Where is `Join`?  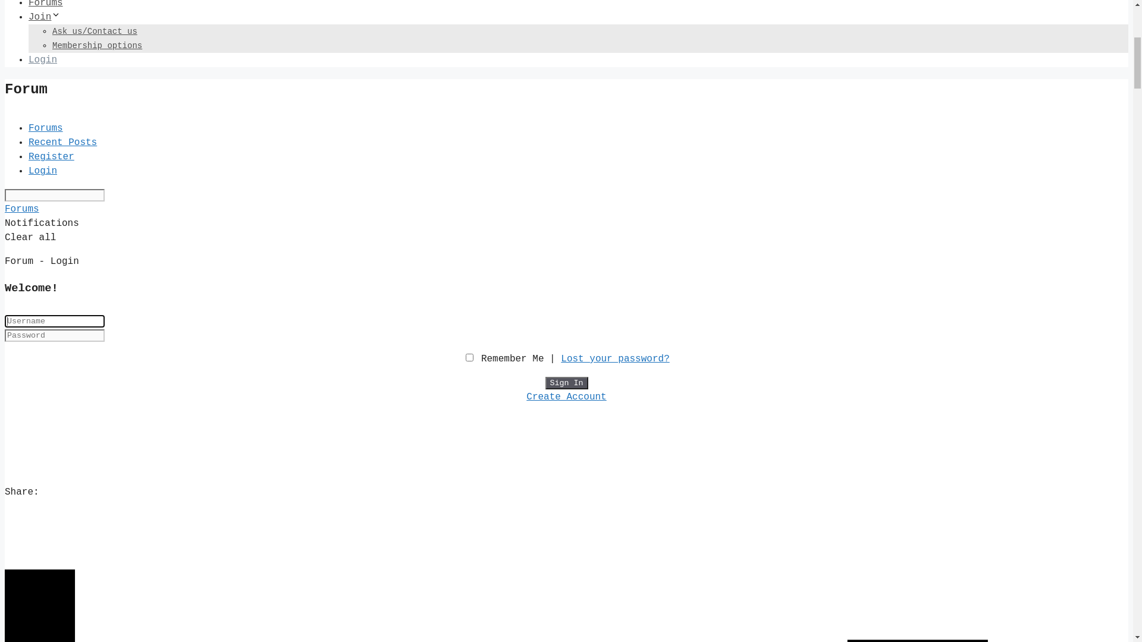
Join is located at coordinates (45, 379).